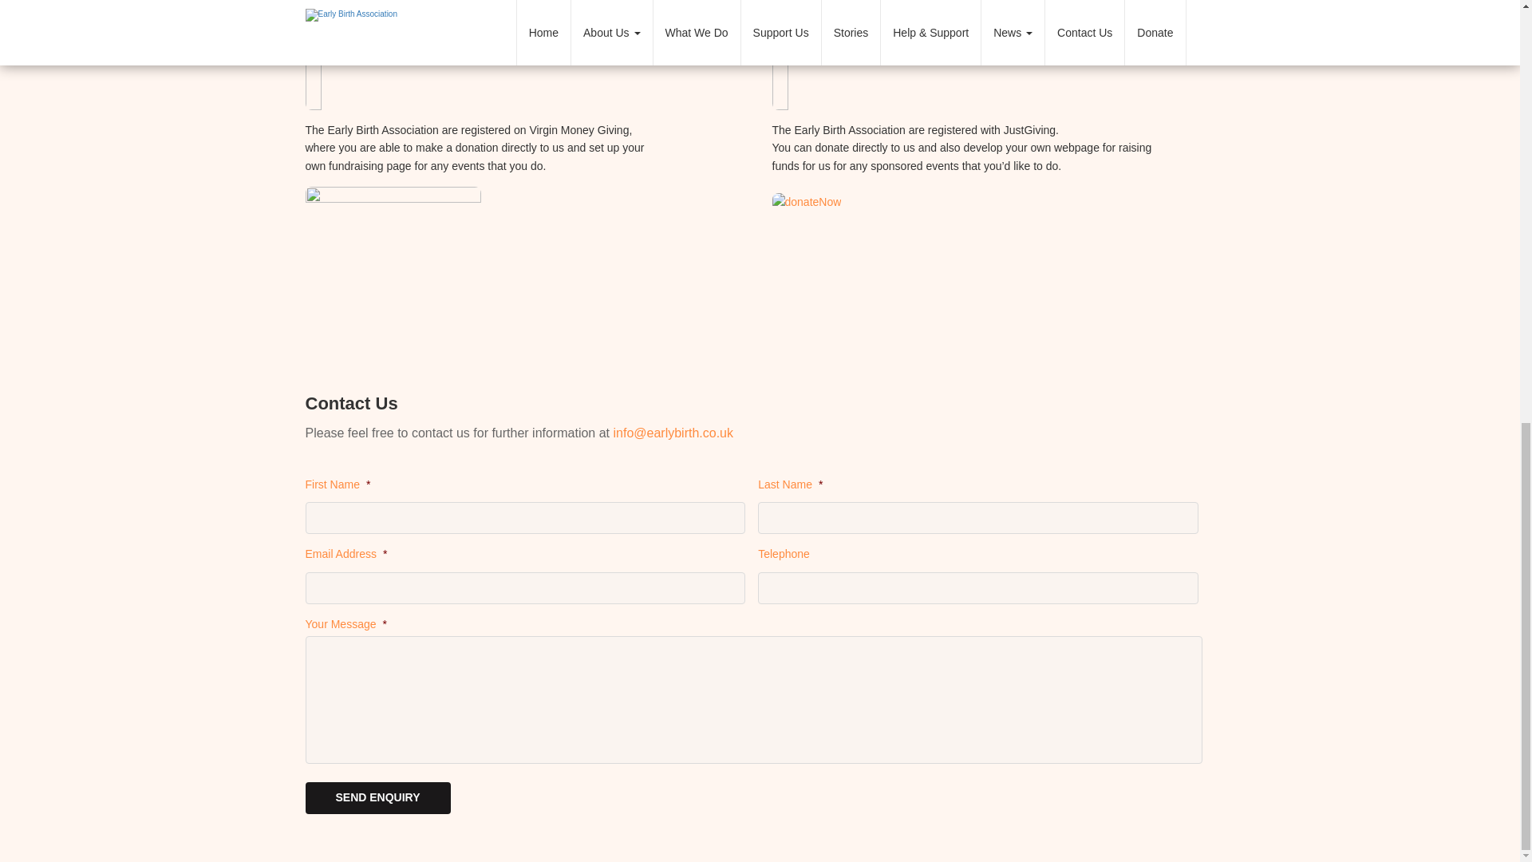 This screenshot has height=862, width=1532. Describe the element at coordinates (377, 797) in the screenshot. I see `SEND ENQUIRY` at that location.